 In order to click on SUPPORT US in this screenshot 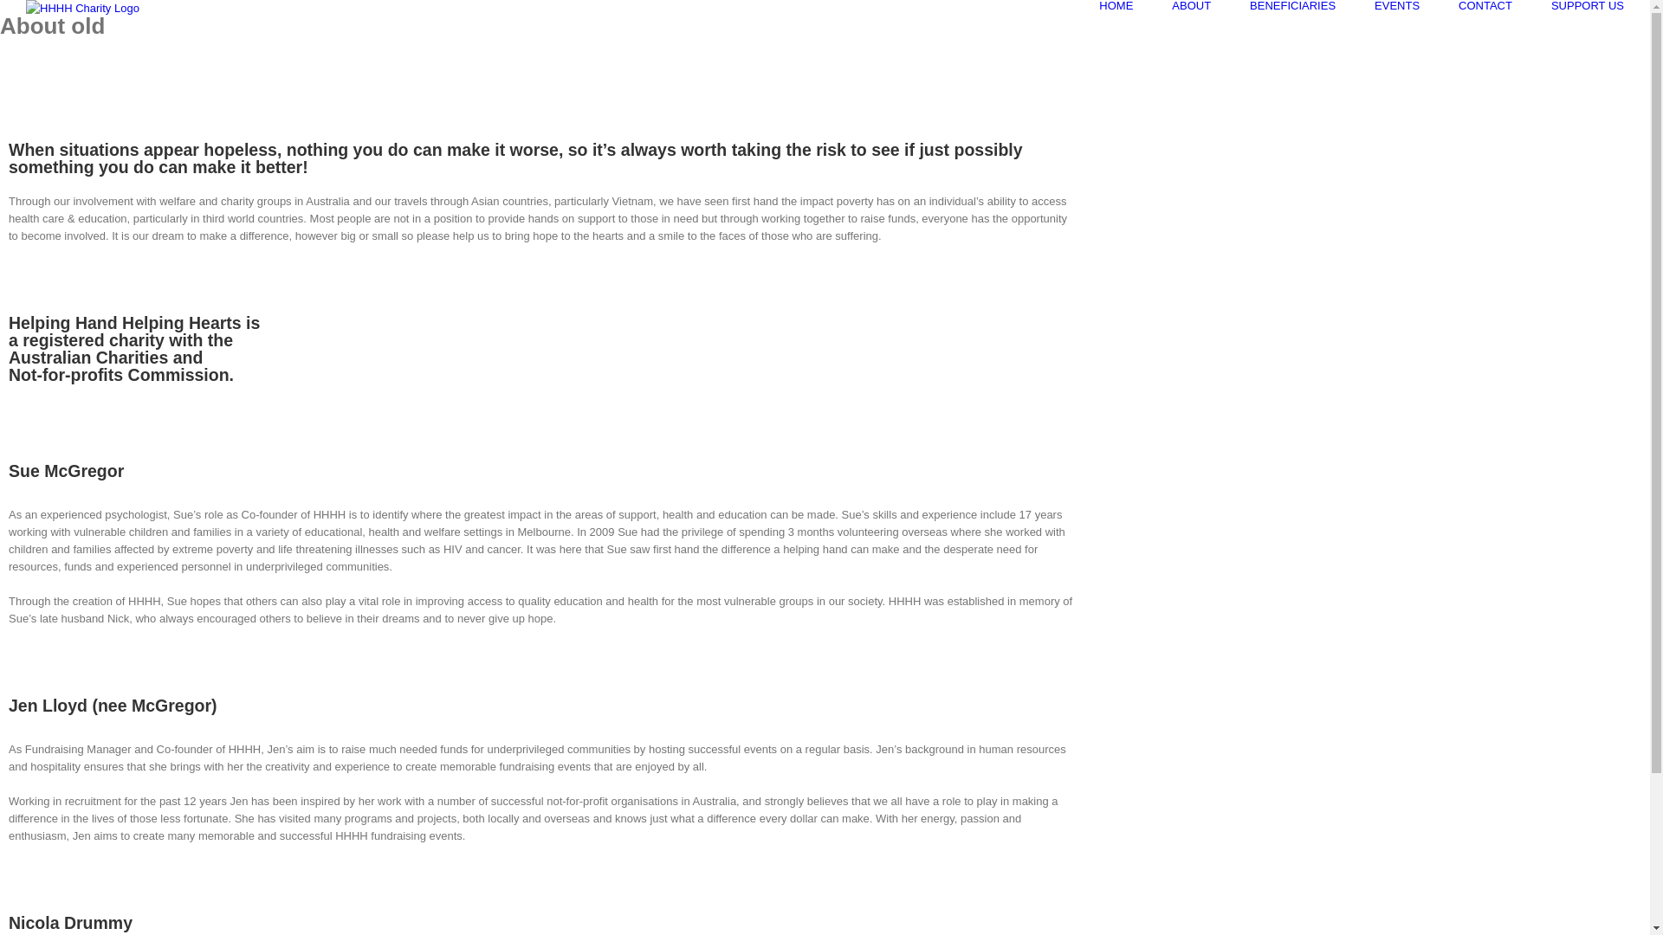, I will do `click(1588, 5)`.